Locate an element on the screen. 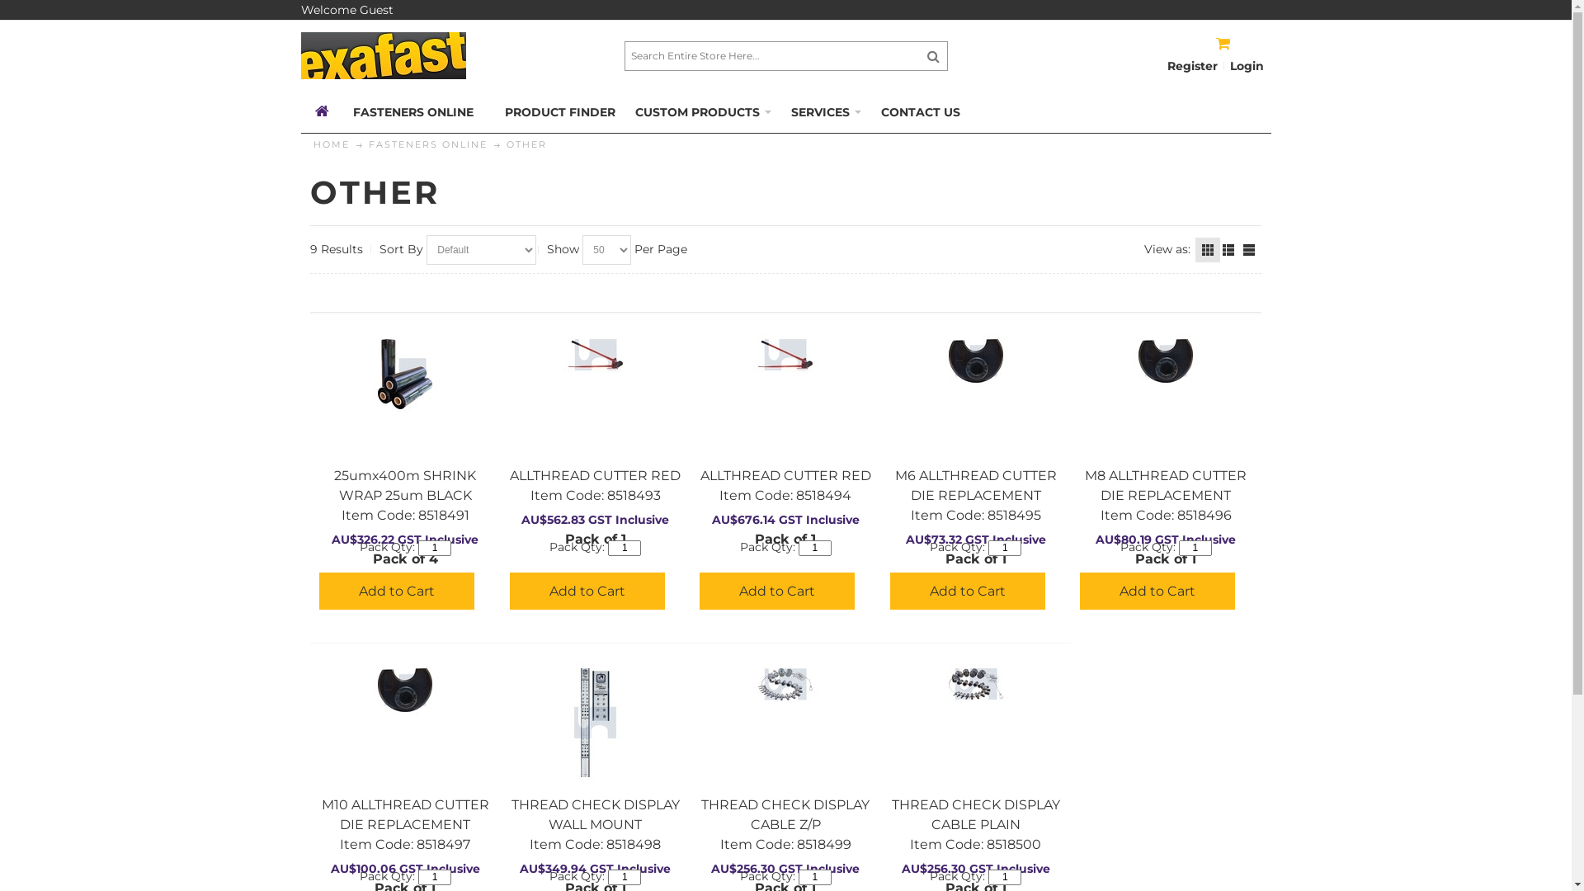 The width and height of the screenshot is (1584, 891). FASTENERS ONLINE   is located at coordinates (418, 112).